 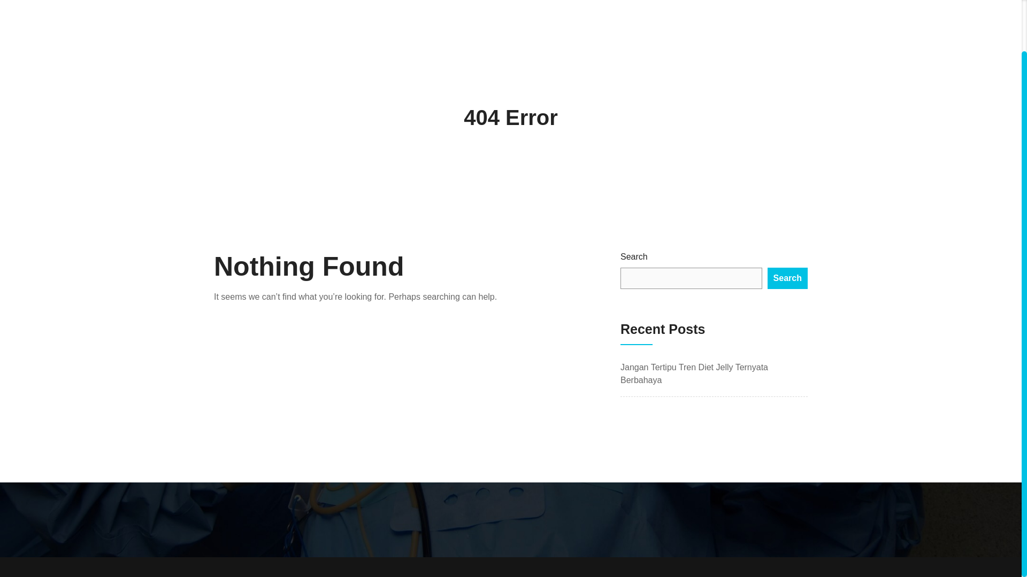 I want to click on Home, so click(x=568, y=2).